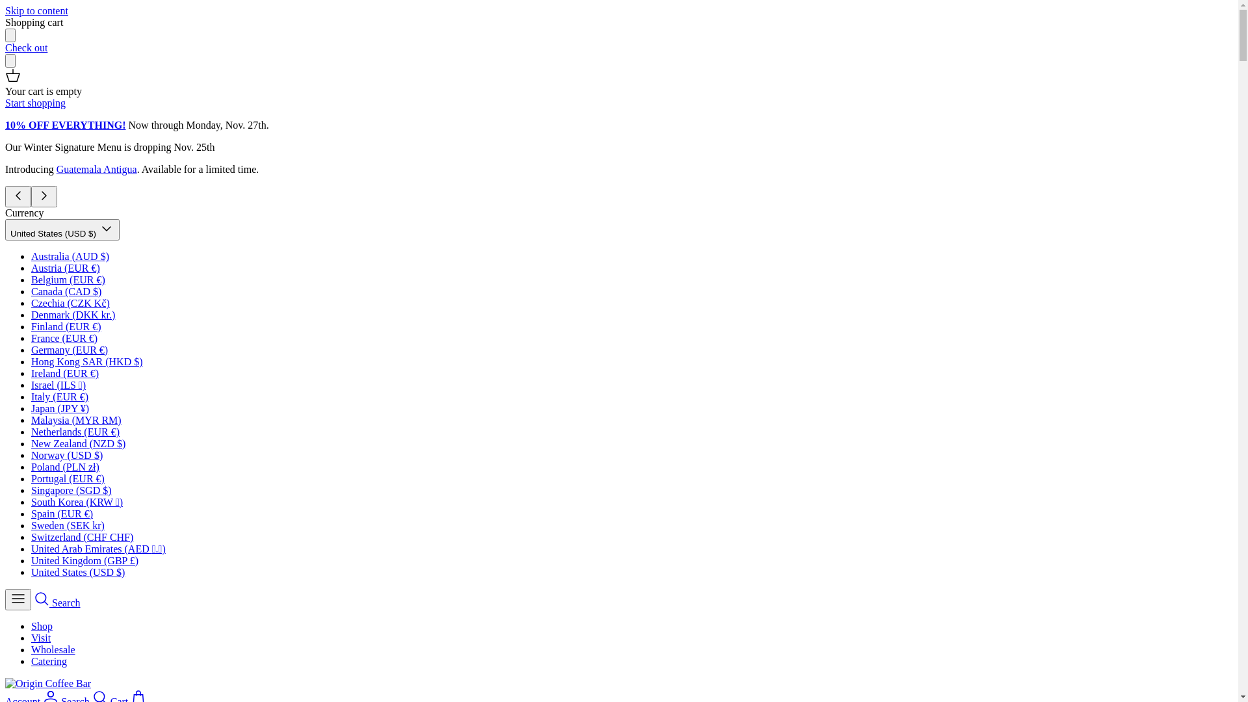  Describe the element at coordinates (78, 572) in the screenshot. I see `United States (USD $)` at that location.